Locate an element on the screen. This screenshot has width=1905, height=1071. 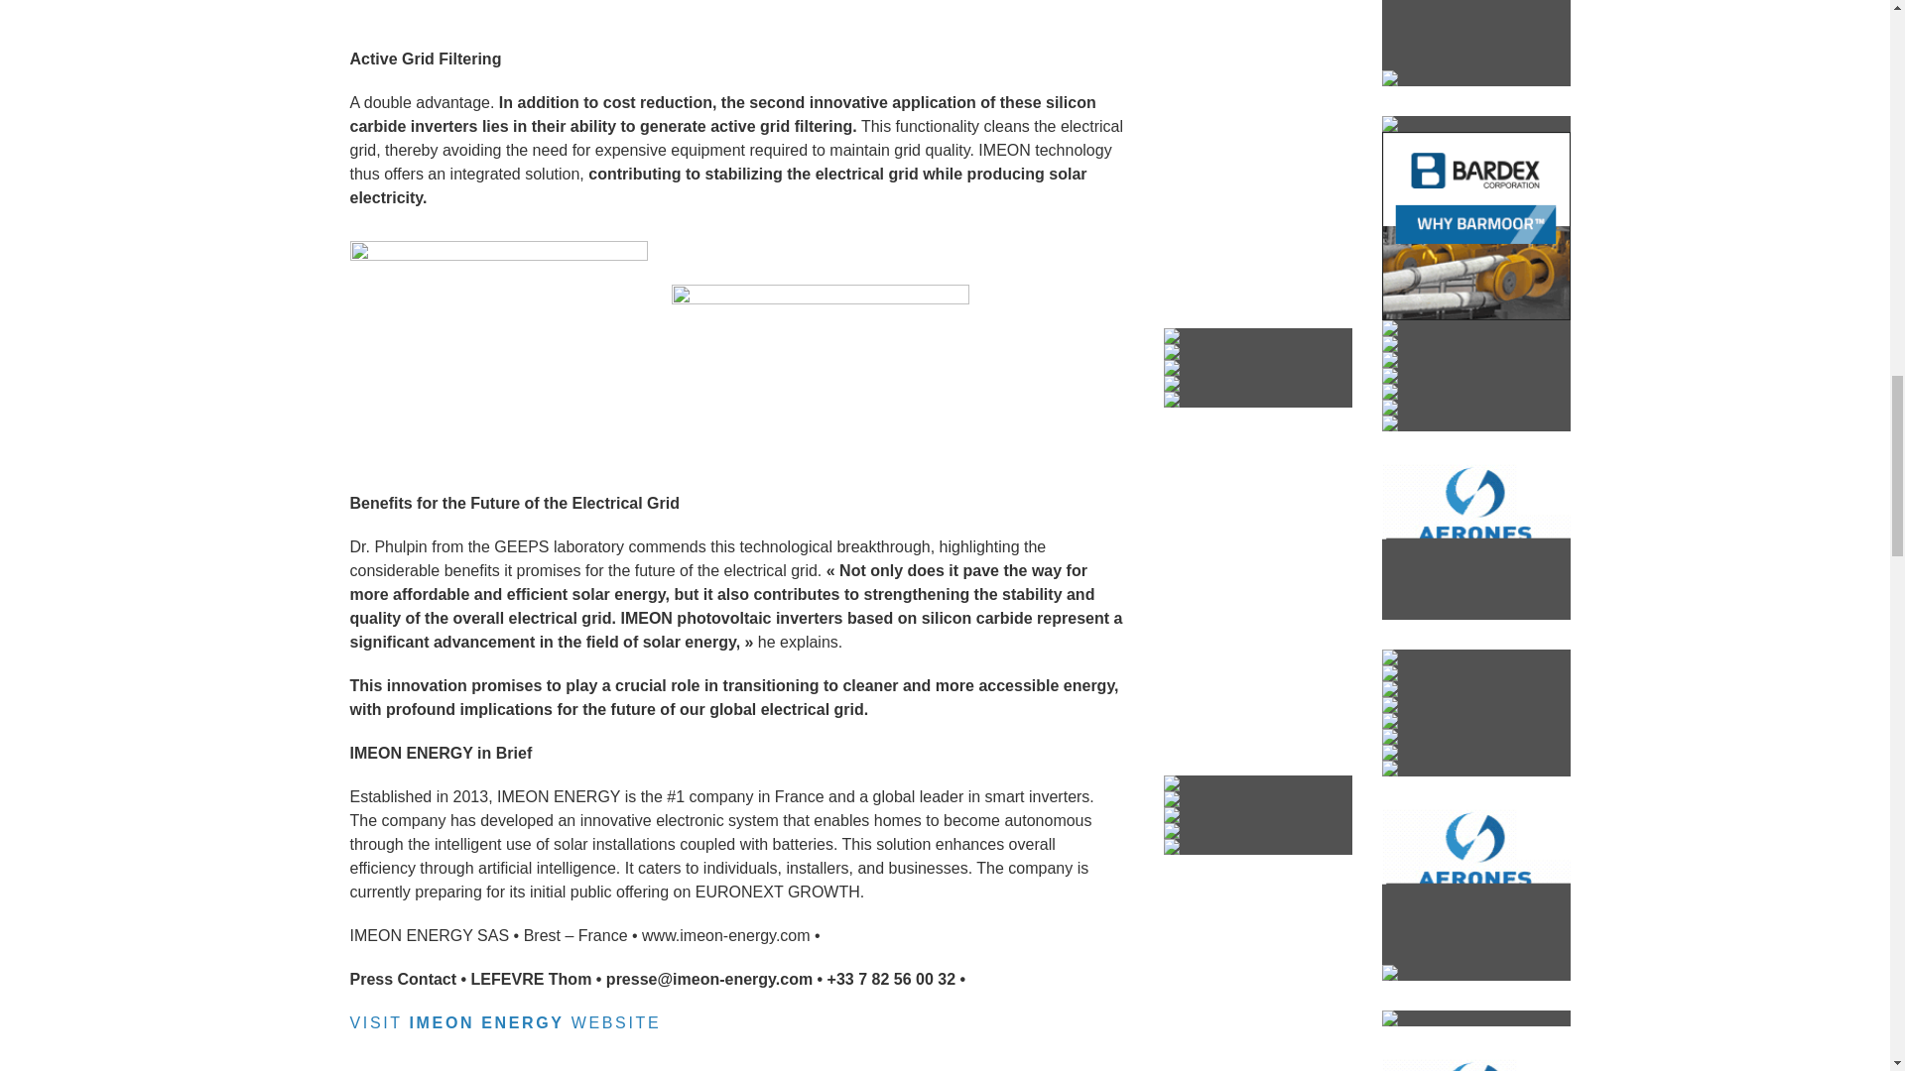
VISIT IMEON ENERGY WEBSITE is located at coordinates (504, 1022).